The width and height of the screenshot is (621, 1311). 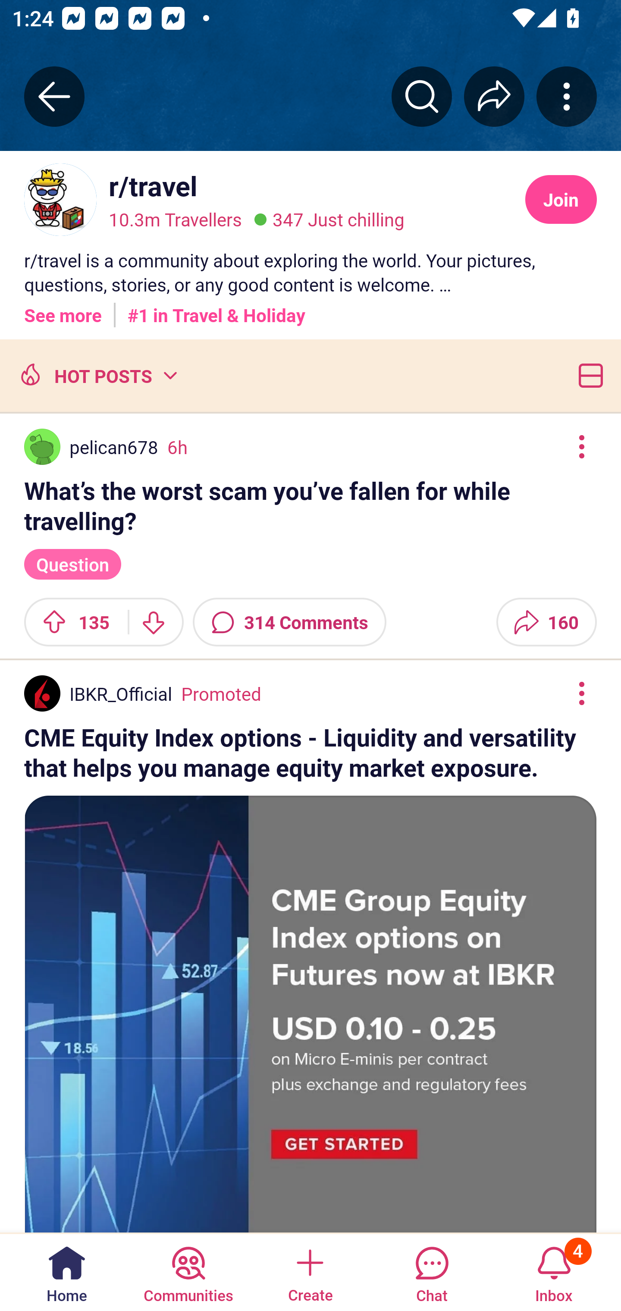 What do you see at coordinates (310, 1271) in the screenshot?
I see `Create a post Create` at bounding box center [310, 1271].